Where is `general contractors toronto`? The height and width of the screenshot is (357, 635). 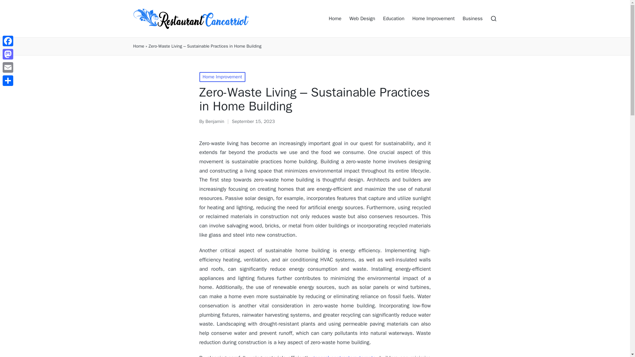 general contractors toronto is located at coordinates (344, 356).